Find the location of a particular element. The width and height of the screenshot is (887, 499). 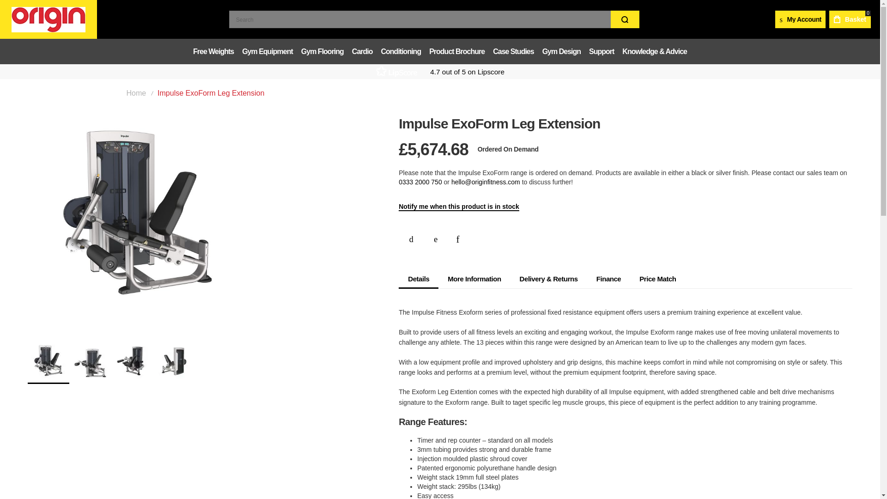

Origin Fitness is located at coordinates (48, 19).